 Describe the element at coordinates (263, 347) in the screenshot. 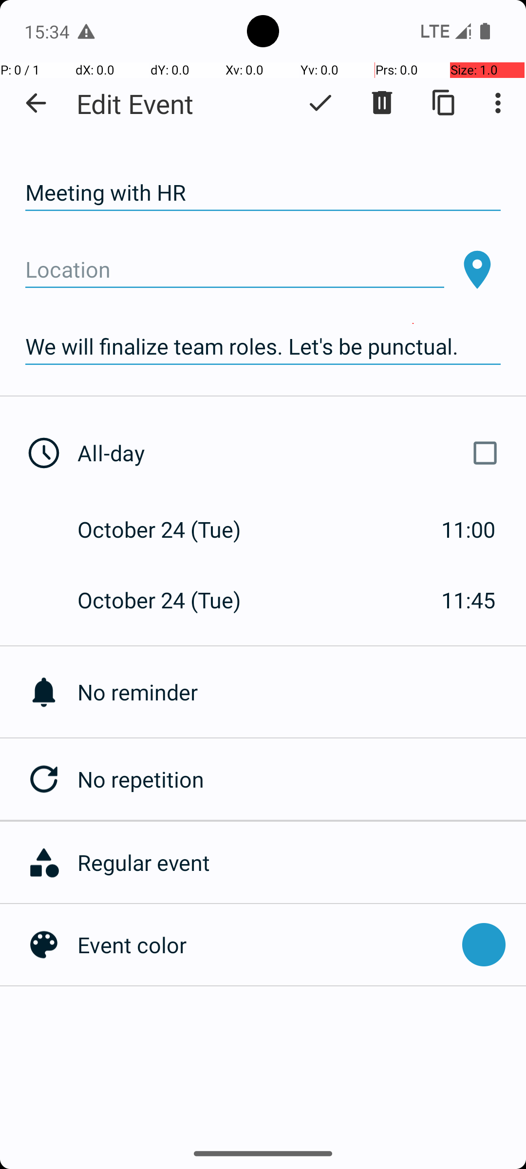

I see `We will finalize team roles. Let's be punctual.` at that location.